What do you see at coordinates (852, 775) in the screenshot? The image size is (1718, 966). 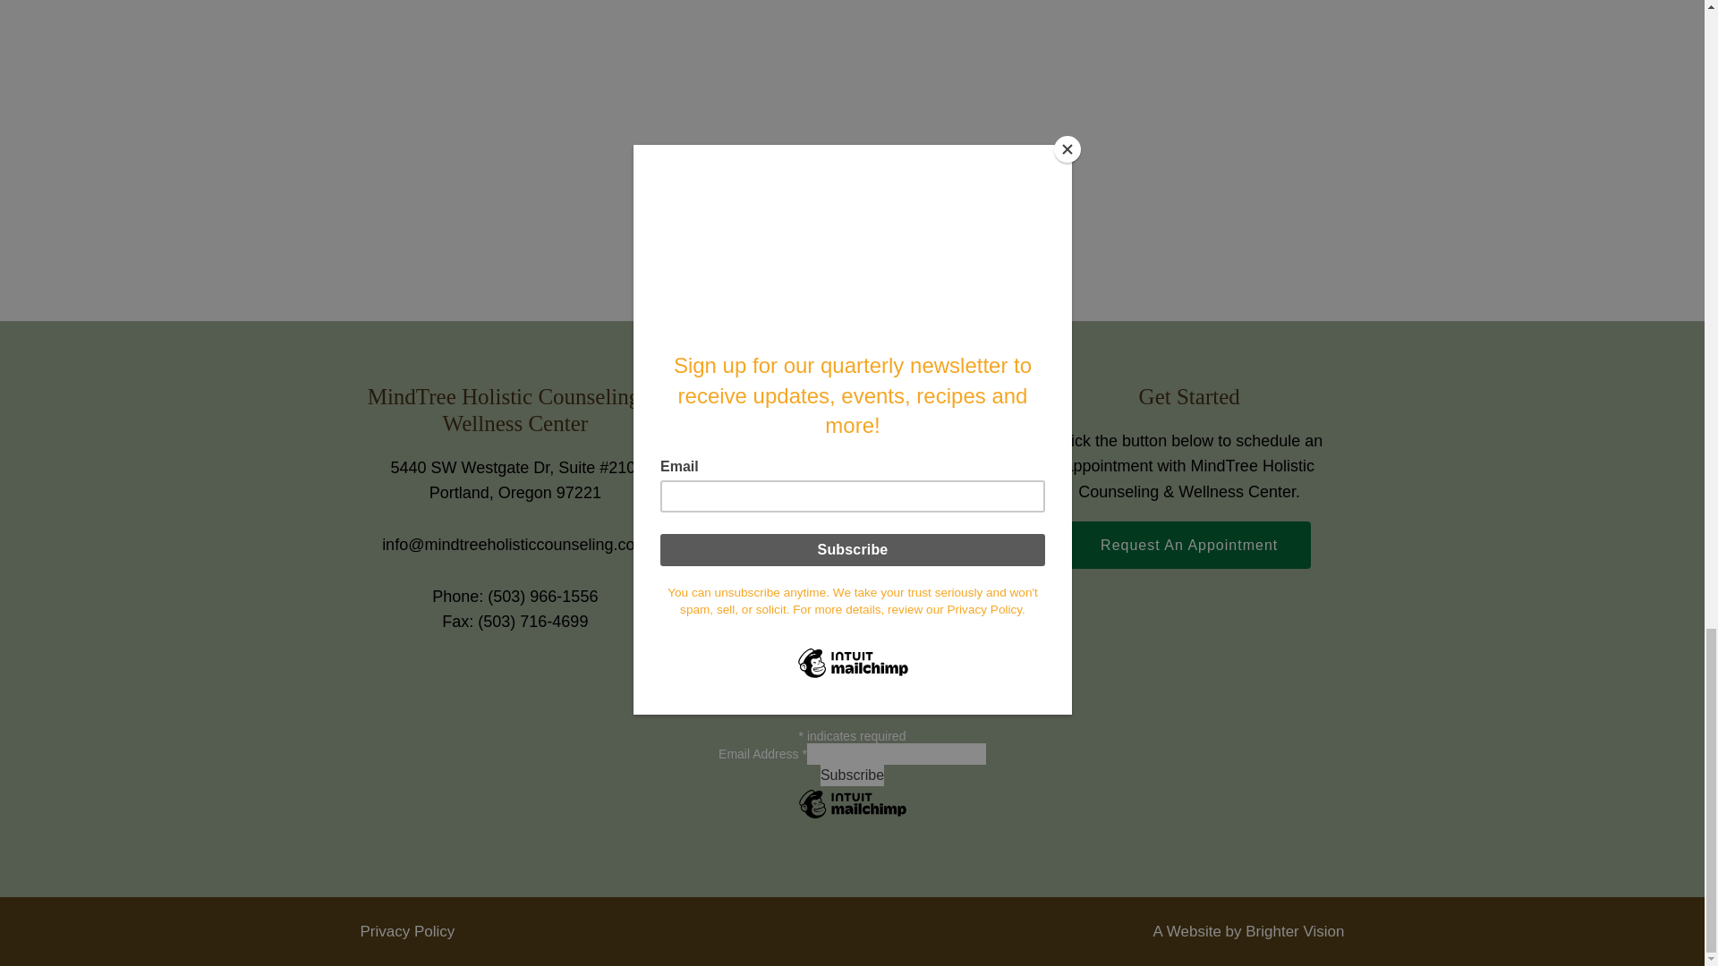 I see `Subscribe` at bounding box center [852, 775].